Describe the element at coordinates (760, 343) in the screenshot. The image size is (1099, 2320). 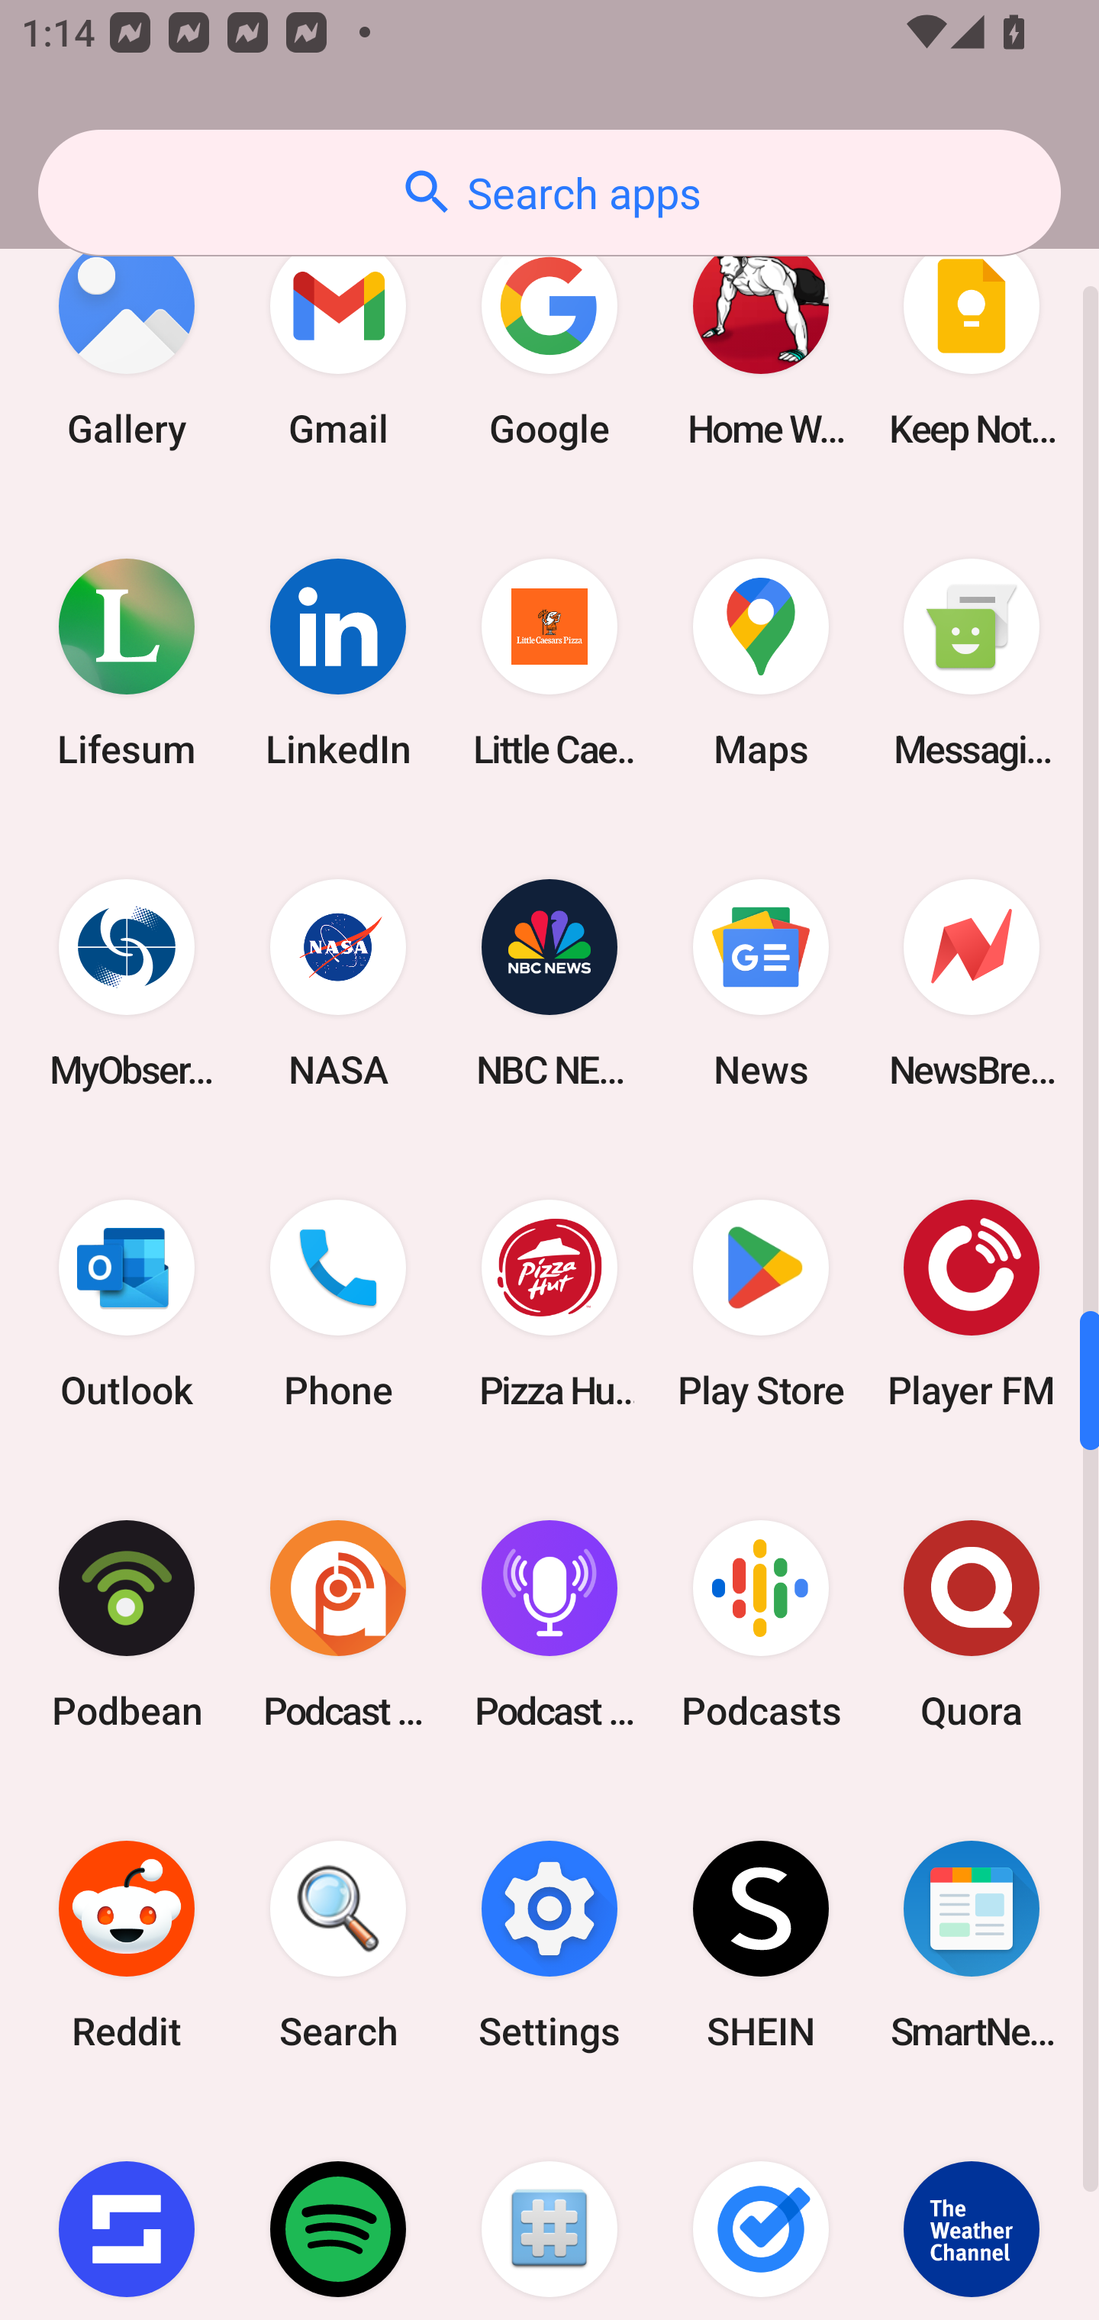
I see `Home Workout` at that location.